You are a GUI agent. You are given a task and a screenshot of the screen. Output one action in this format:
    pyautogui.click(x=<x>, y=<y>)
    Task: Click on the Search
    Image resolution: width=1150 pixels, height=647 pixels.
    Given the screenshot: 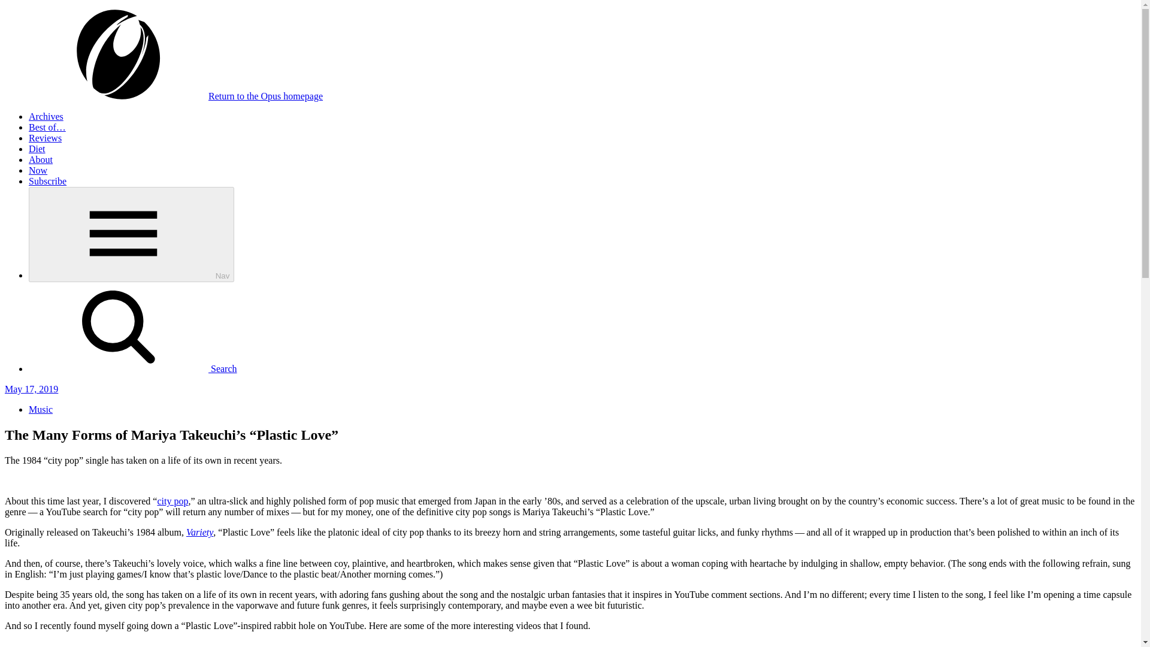 What is the action you would take?
    pyautogui.click(x=133, y=368)
    